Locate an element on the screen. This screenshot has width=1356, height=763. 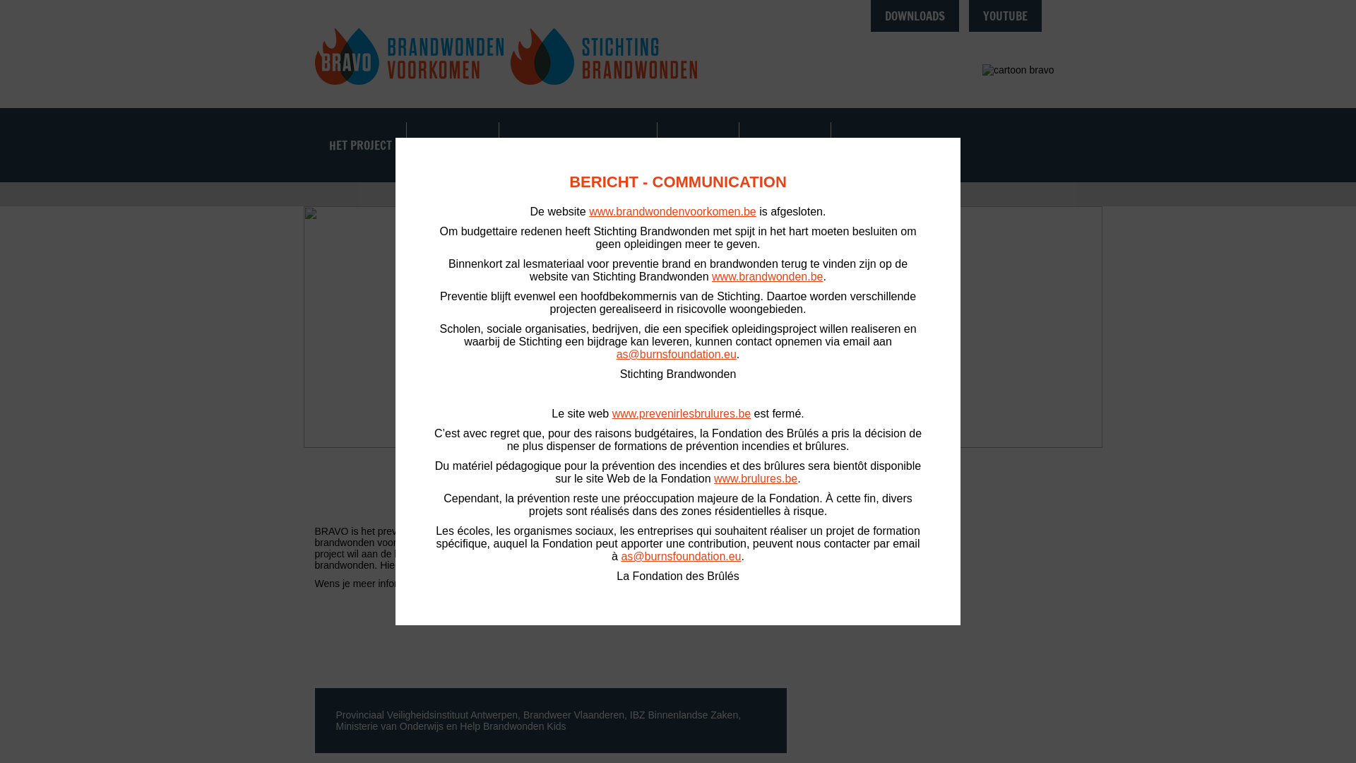
DOWNLOADS is located at coordinates (915, 16).